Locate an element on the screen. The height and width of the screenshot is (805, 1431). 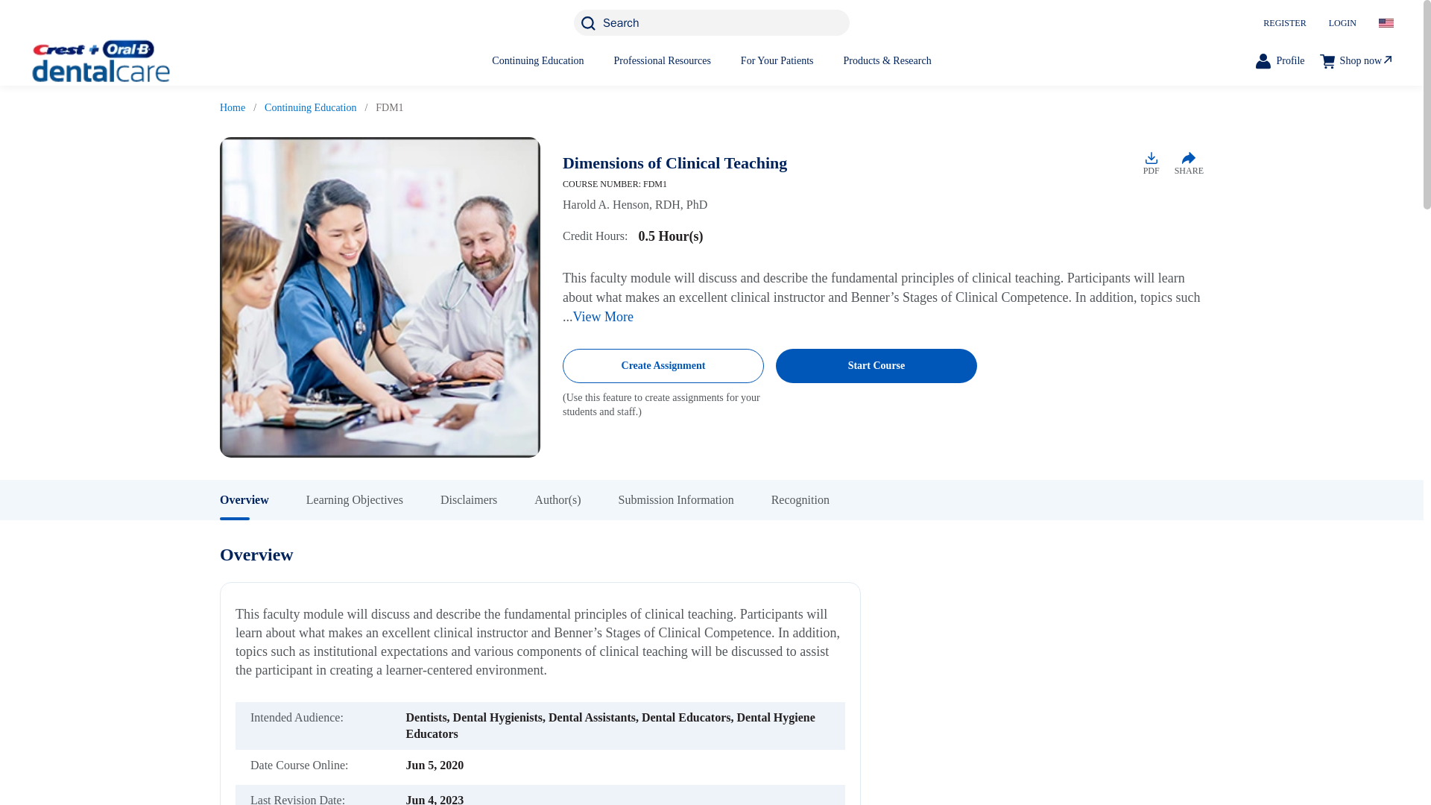
Start Course is located at coordinates (876, 365).